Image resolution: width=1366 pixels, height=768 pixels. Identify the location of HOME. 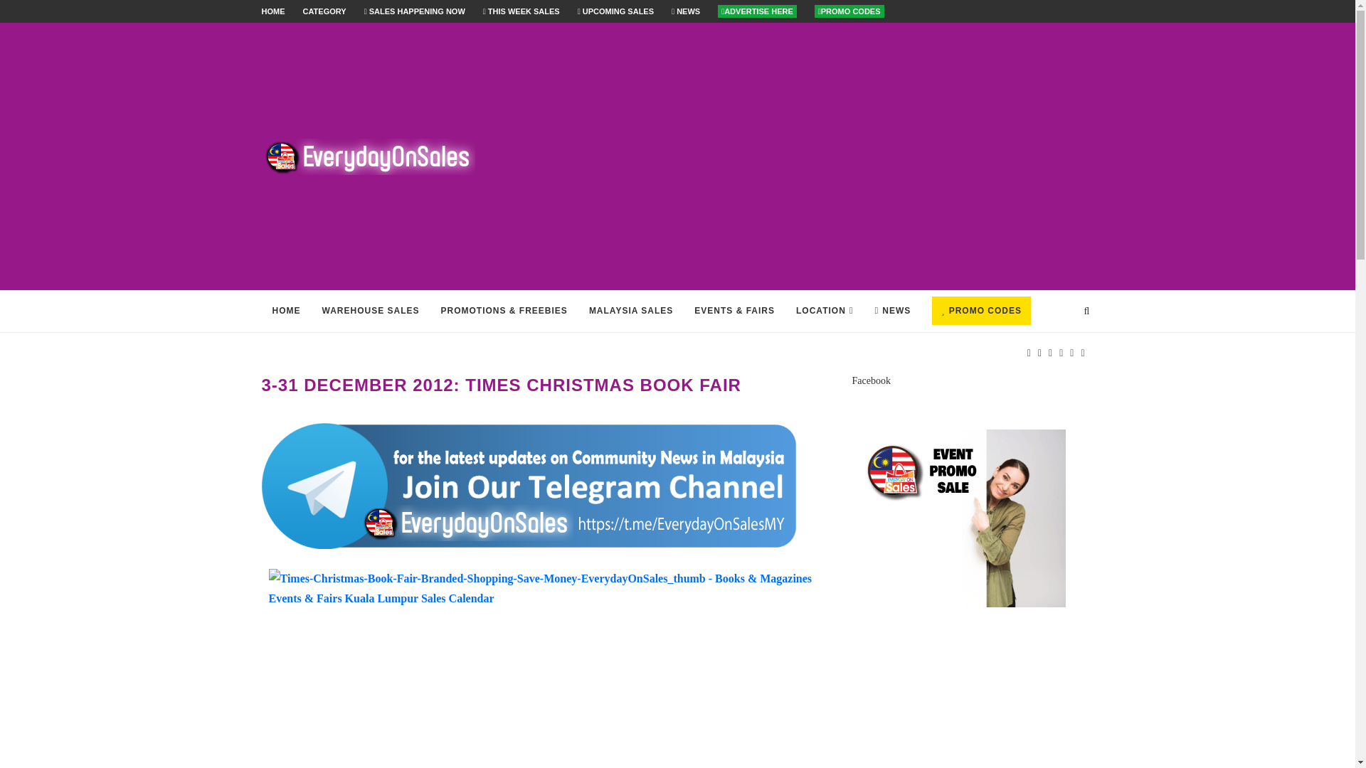
(273, 11).